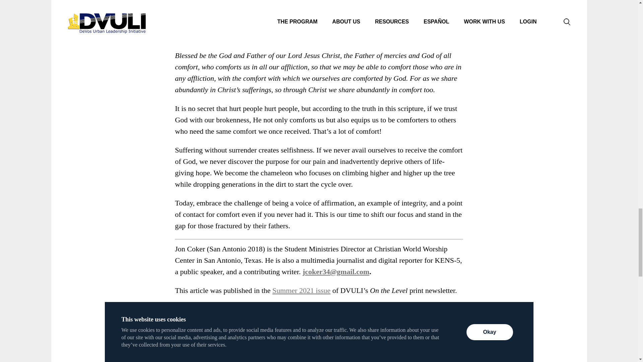 The height and width of the screenshot is (362, 643). Describe the element at coordinates (301, 290) in the screenshot. I see `Summer 2021 issue` at that location.